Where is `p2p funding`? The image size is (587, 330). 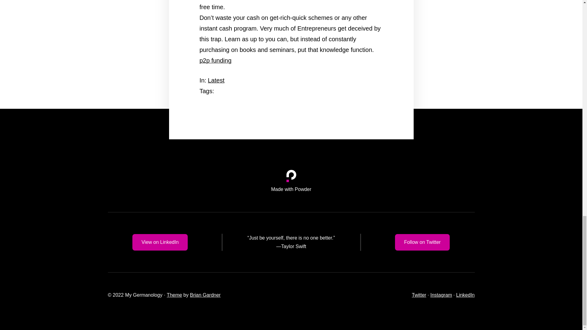 p2p funding is located at coordinates (215, 61).